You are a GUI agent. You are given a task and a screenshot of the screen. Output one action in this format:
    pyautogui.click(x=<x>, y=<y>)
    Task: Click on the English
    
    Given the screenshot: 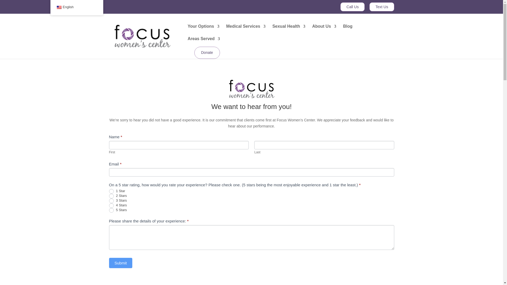 What is the action you would take?
    pyautogui.click(x=59, y=7)
    